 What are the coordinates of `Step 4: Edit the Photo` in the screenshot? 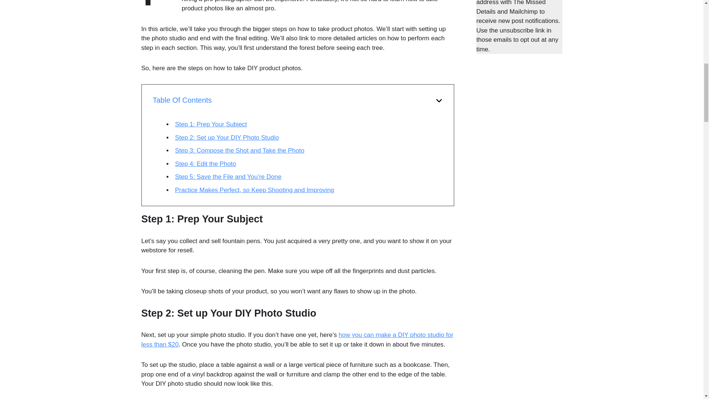 It's located at (205, 164).